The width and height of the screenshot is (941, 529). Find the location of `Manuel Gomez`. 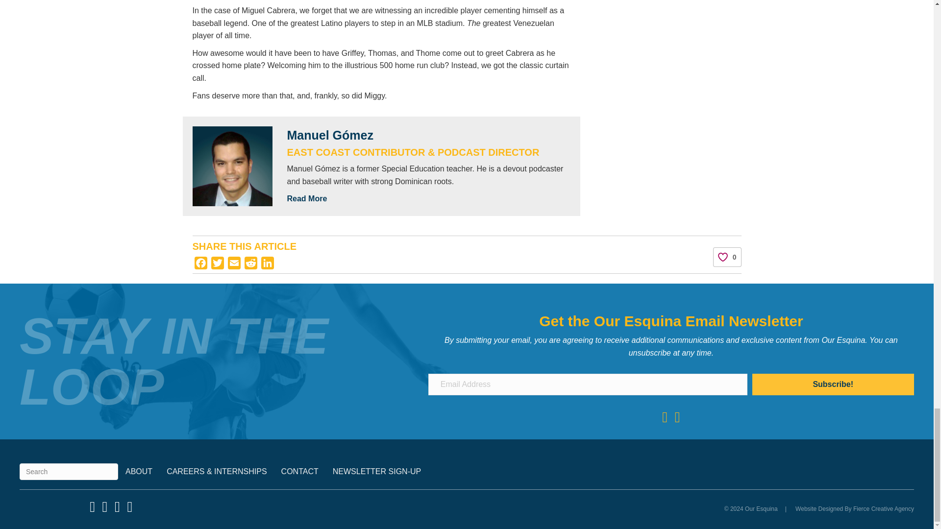

Manuel Gomez is located at coordinates (232, 167).